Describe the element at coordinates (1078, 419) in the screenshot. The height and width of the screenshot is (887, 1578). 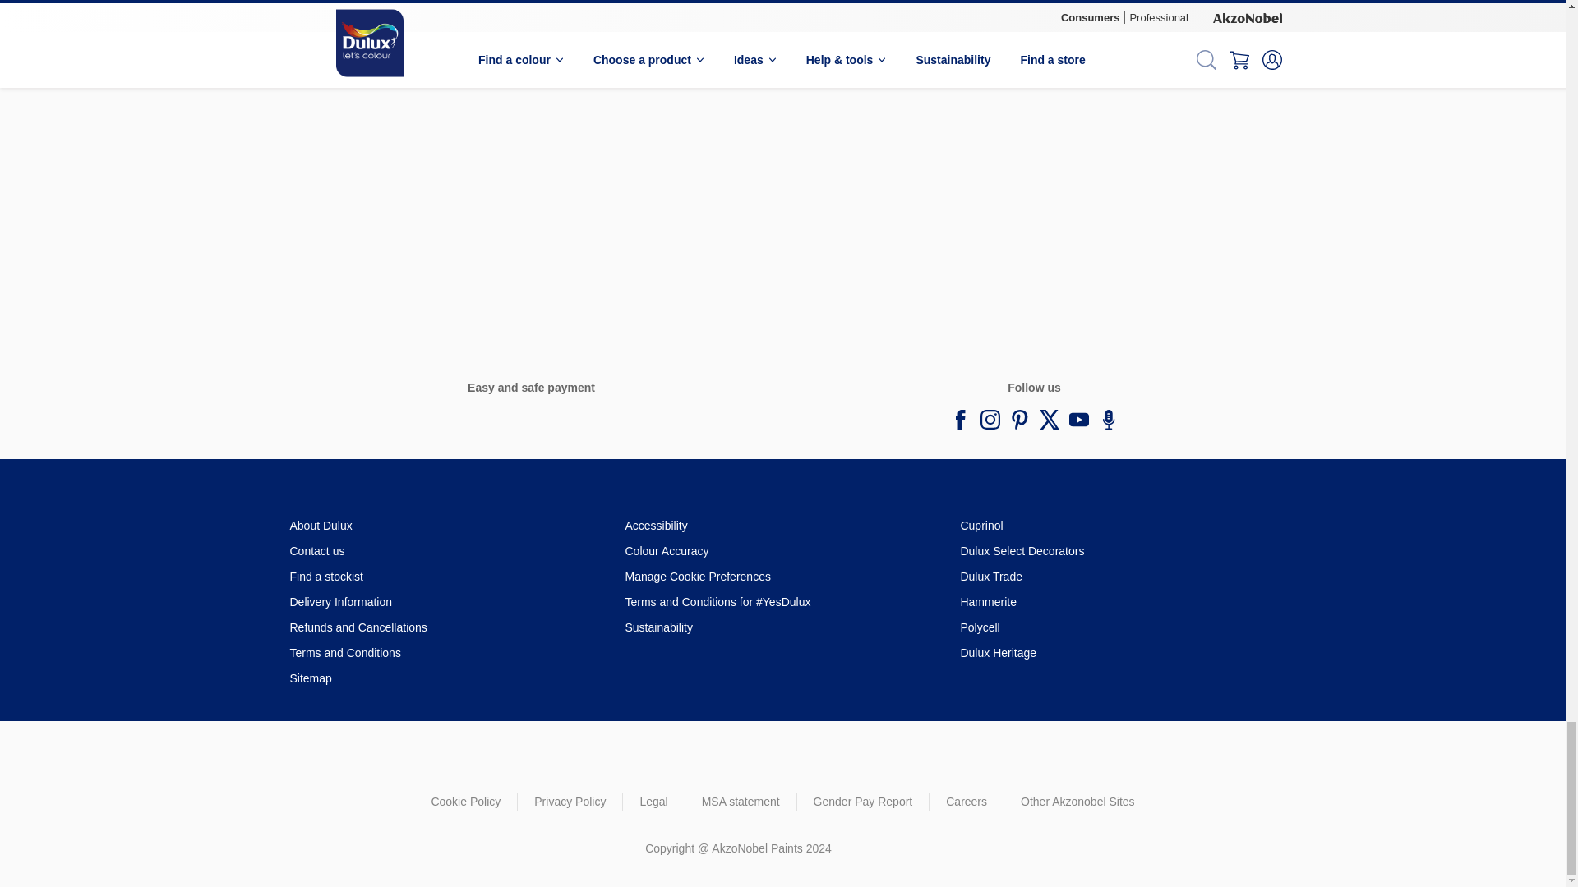
I see `Follow us` at that location.